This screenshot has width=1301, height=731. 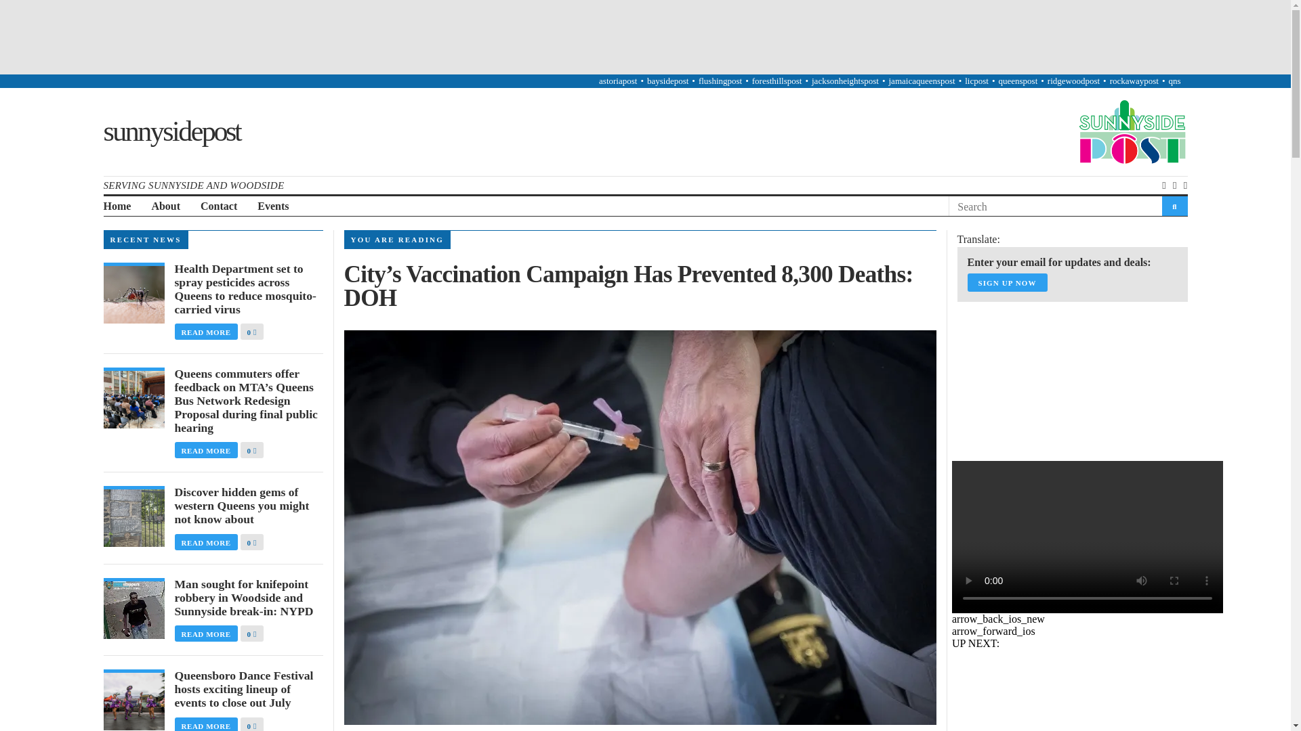 I want to click on sunnysidepost, so click(x=171, y=131).